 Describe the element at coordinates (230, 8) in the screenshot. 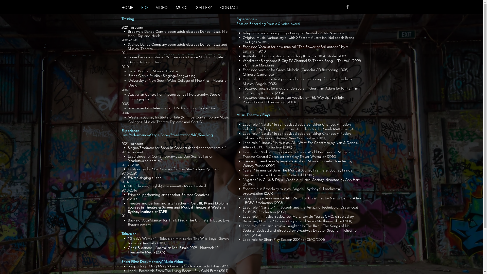

I see `CONTACT` at that location.